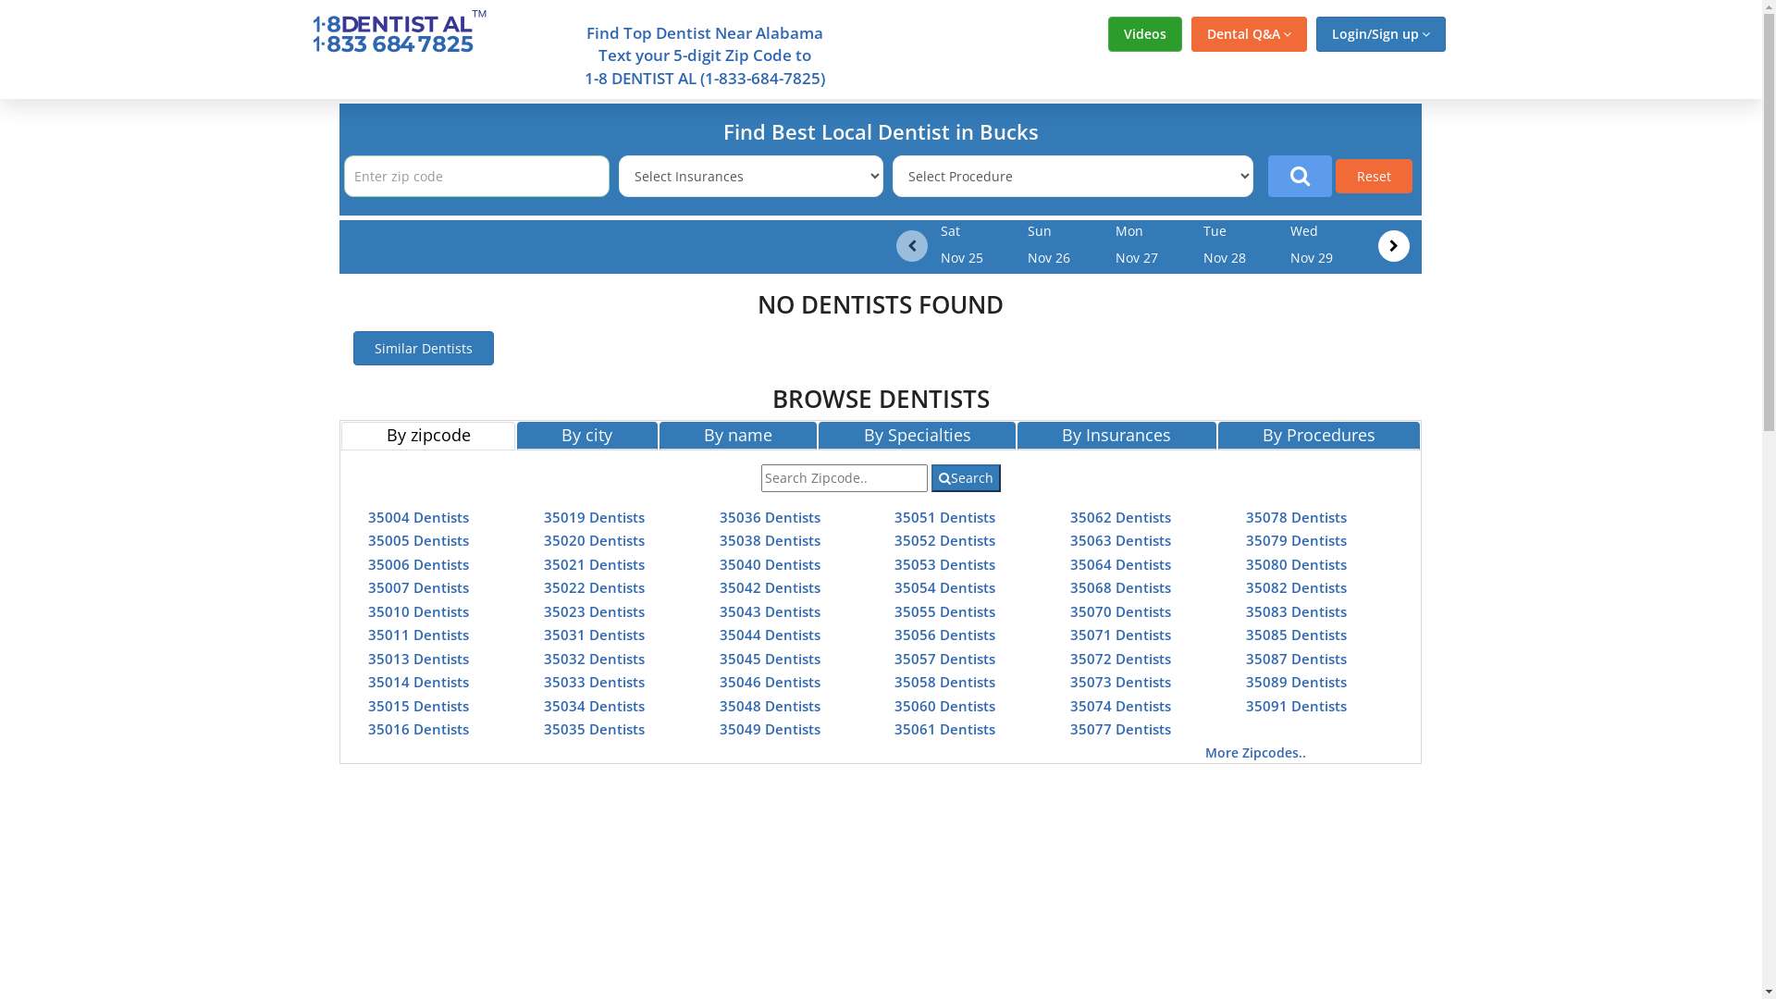 Image resolution: width=1776 pixels, height=999 pixels. What do you see at coordinates (418, 705) in the screenshot?
I see `35015 Dentists` at bounding box center [418, 705].